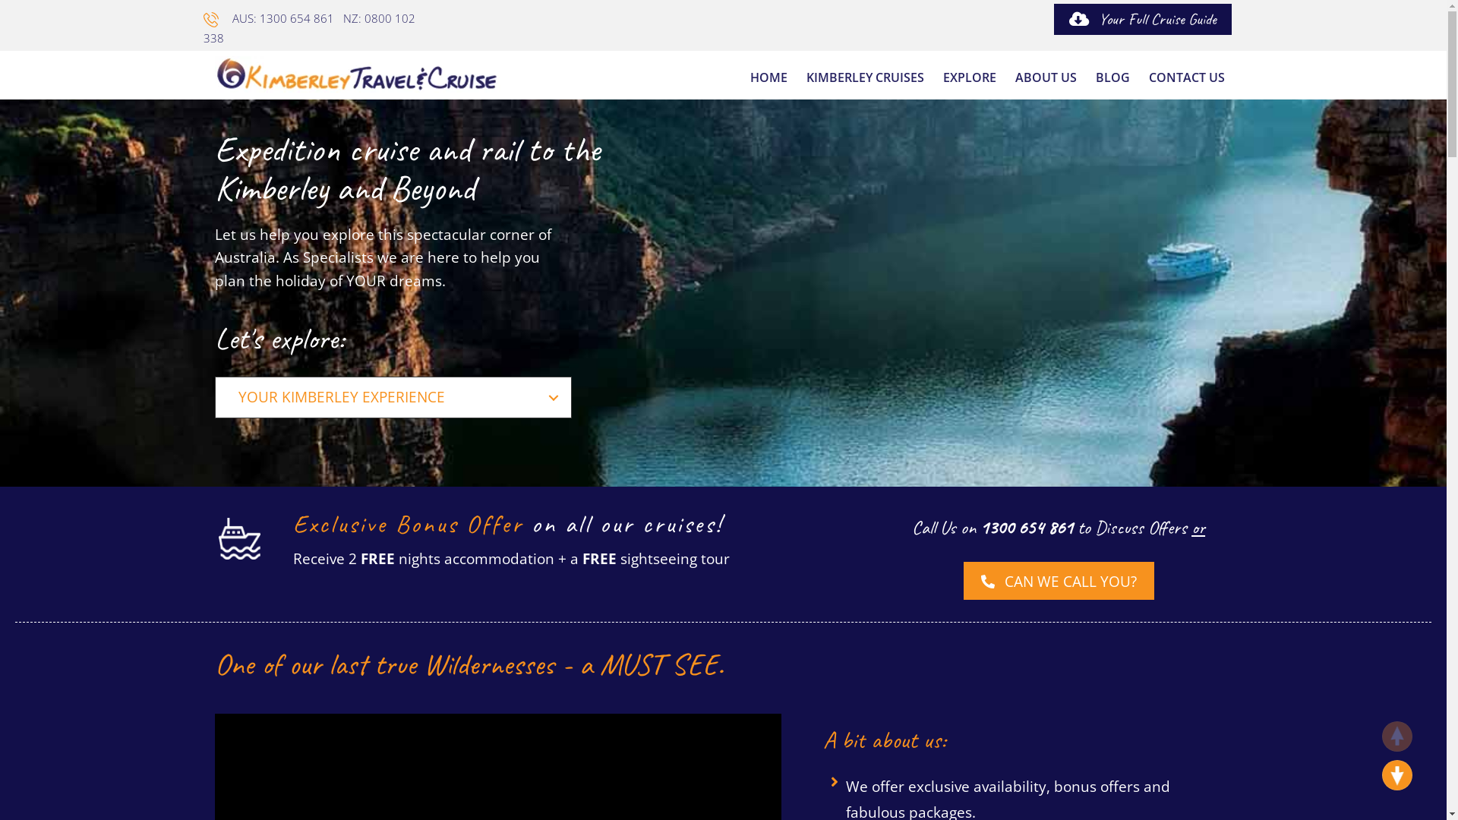  What do you see at coordinates (768, 77) in the screenshot?
I see `HOME` at bounding box center [768, 77].